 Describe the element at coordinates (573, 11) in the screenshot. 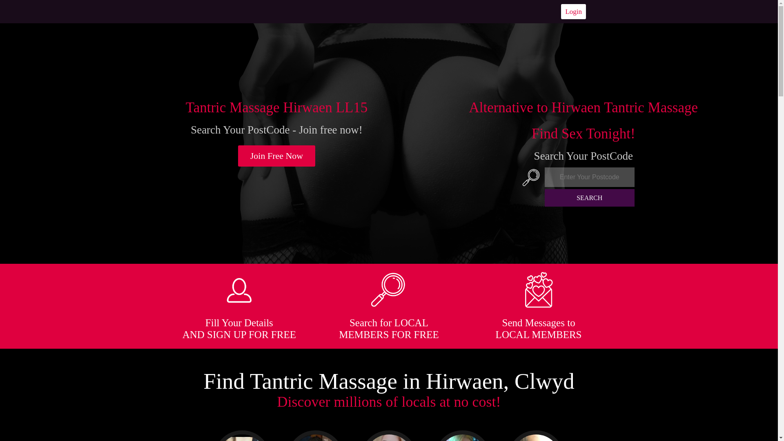

I see `Login` at that location.